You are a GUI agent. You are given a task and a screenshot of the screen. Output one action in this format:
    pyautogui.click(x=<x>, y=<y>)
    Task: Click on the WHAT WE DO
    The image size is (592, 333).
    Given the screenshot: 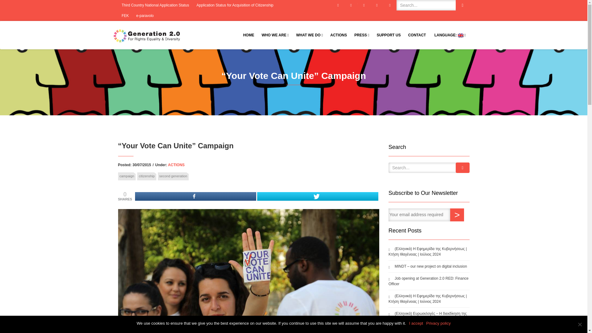 What is the action you would take?
    pyautogui.click(x=310, y=35)
    